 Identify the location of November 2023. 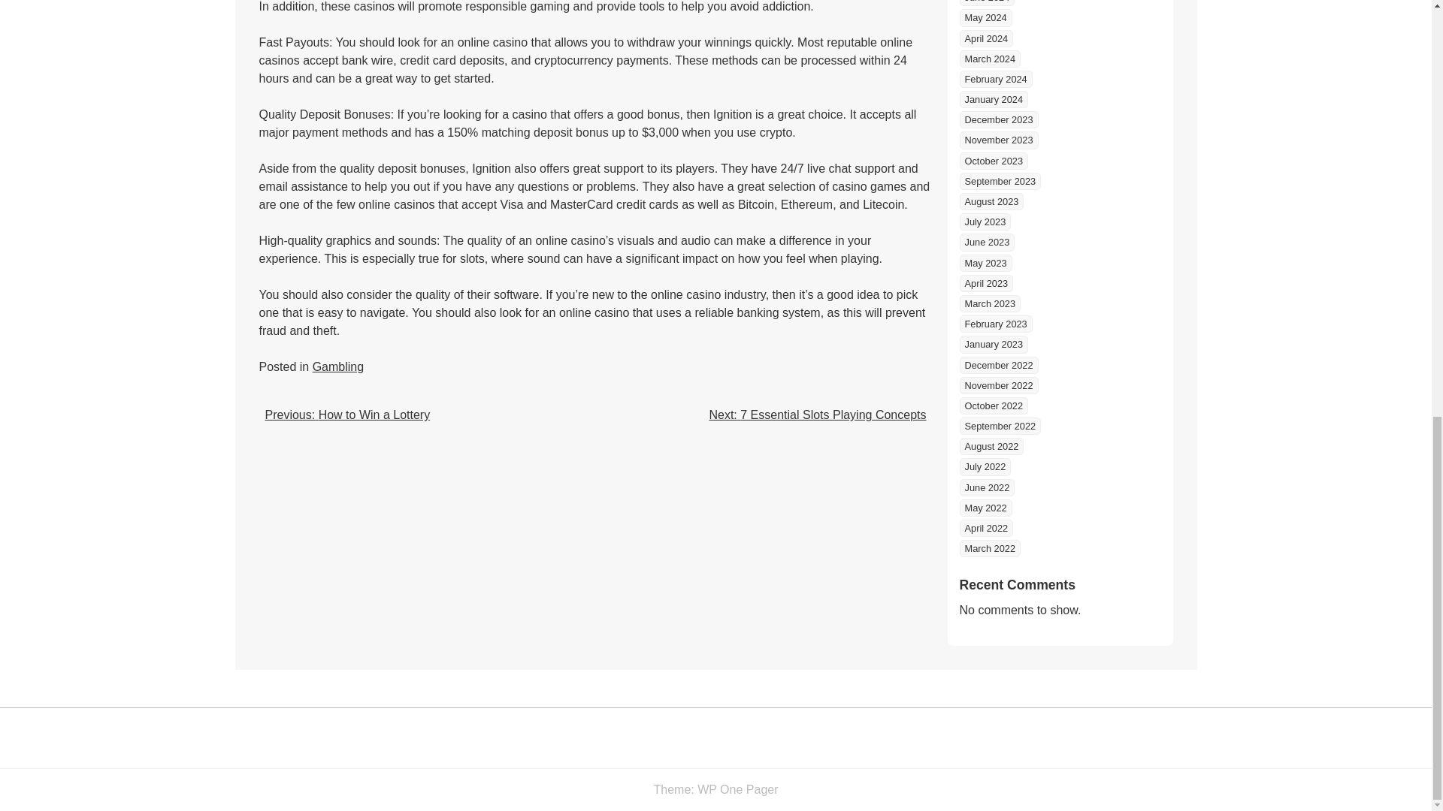
(998, 140).